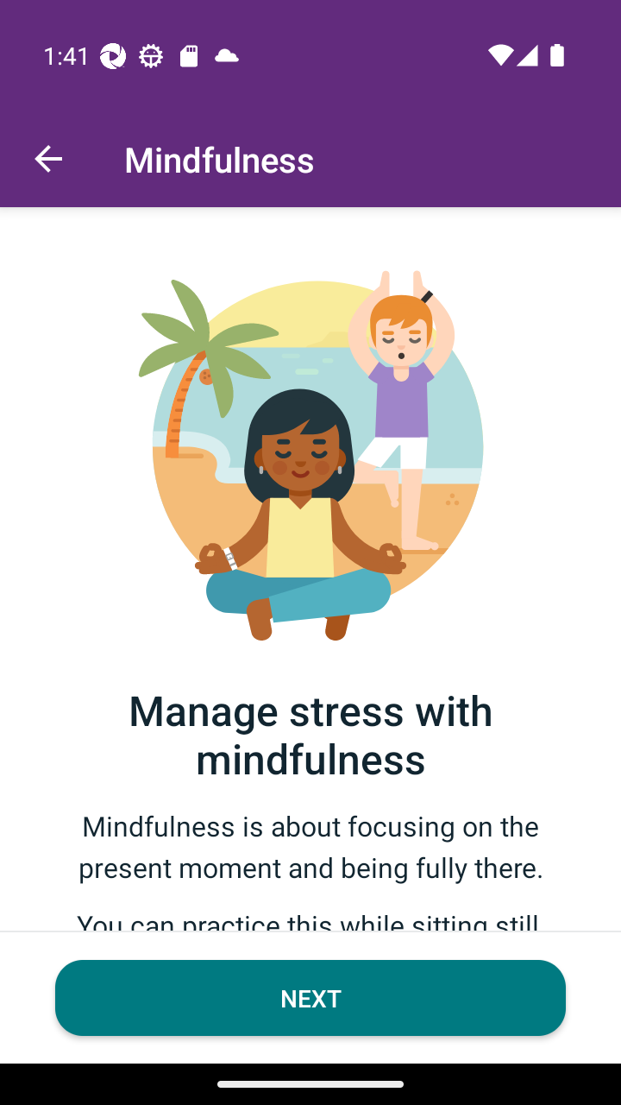 The height and width of the screenshot is (1105, 621). What do you see at coordinates (48, 159) in the screenshot?
I see `Navigate up` at bounding box center [48, 159].